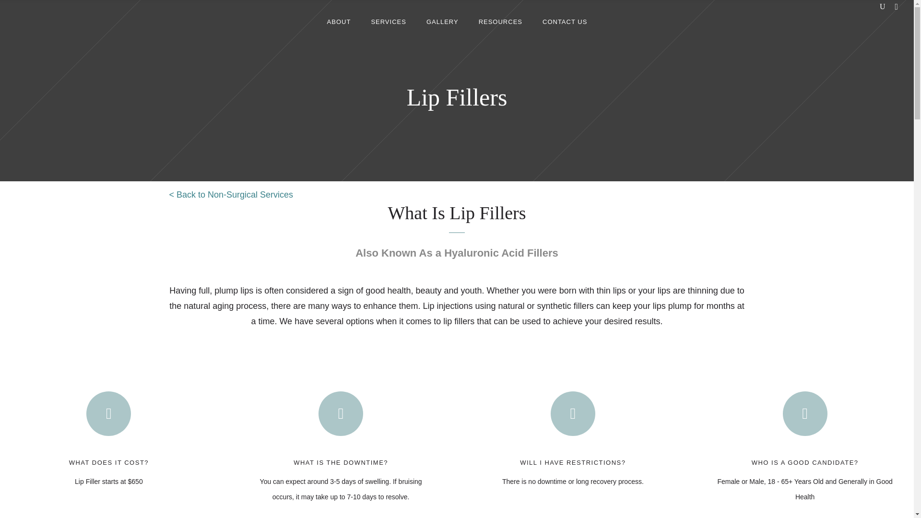 Image resolution: width=921 pixels, height=518 pixels. Describe the element at coordinates (442, 21) in the screenshot. I see `GALLERY` at that location.